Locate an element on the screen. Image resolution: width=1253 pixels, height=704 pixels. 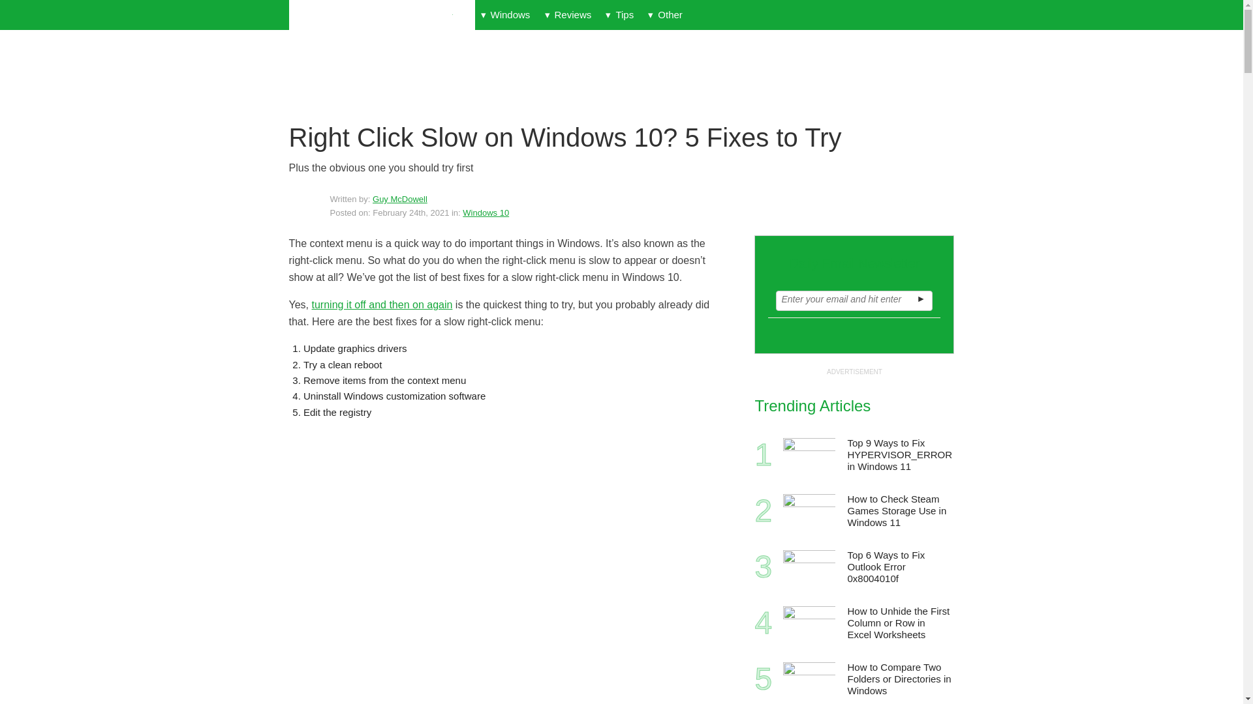
Other is located at coordinates (664, 15).